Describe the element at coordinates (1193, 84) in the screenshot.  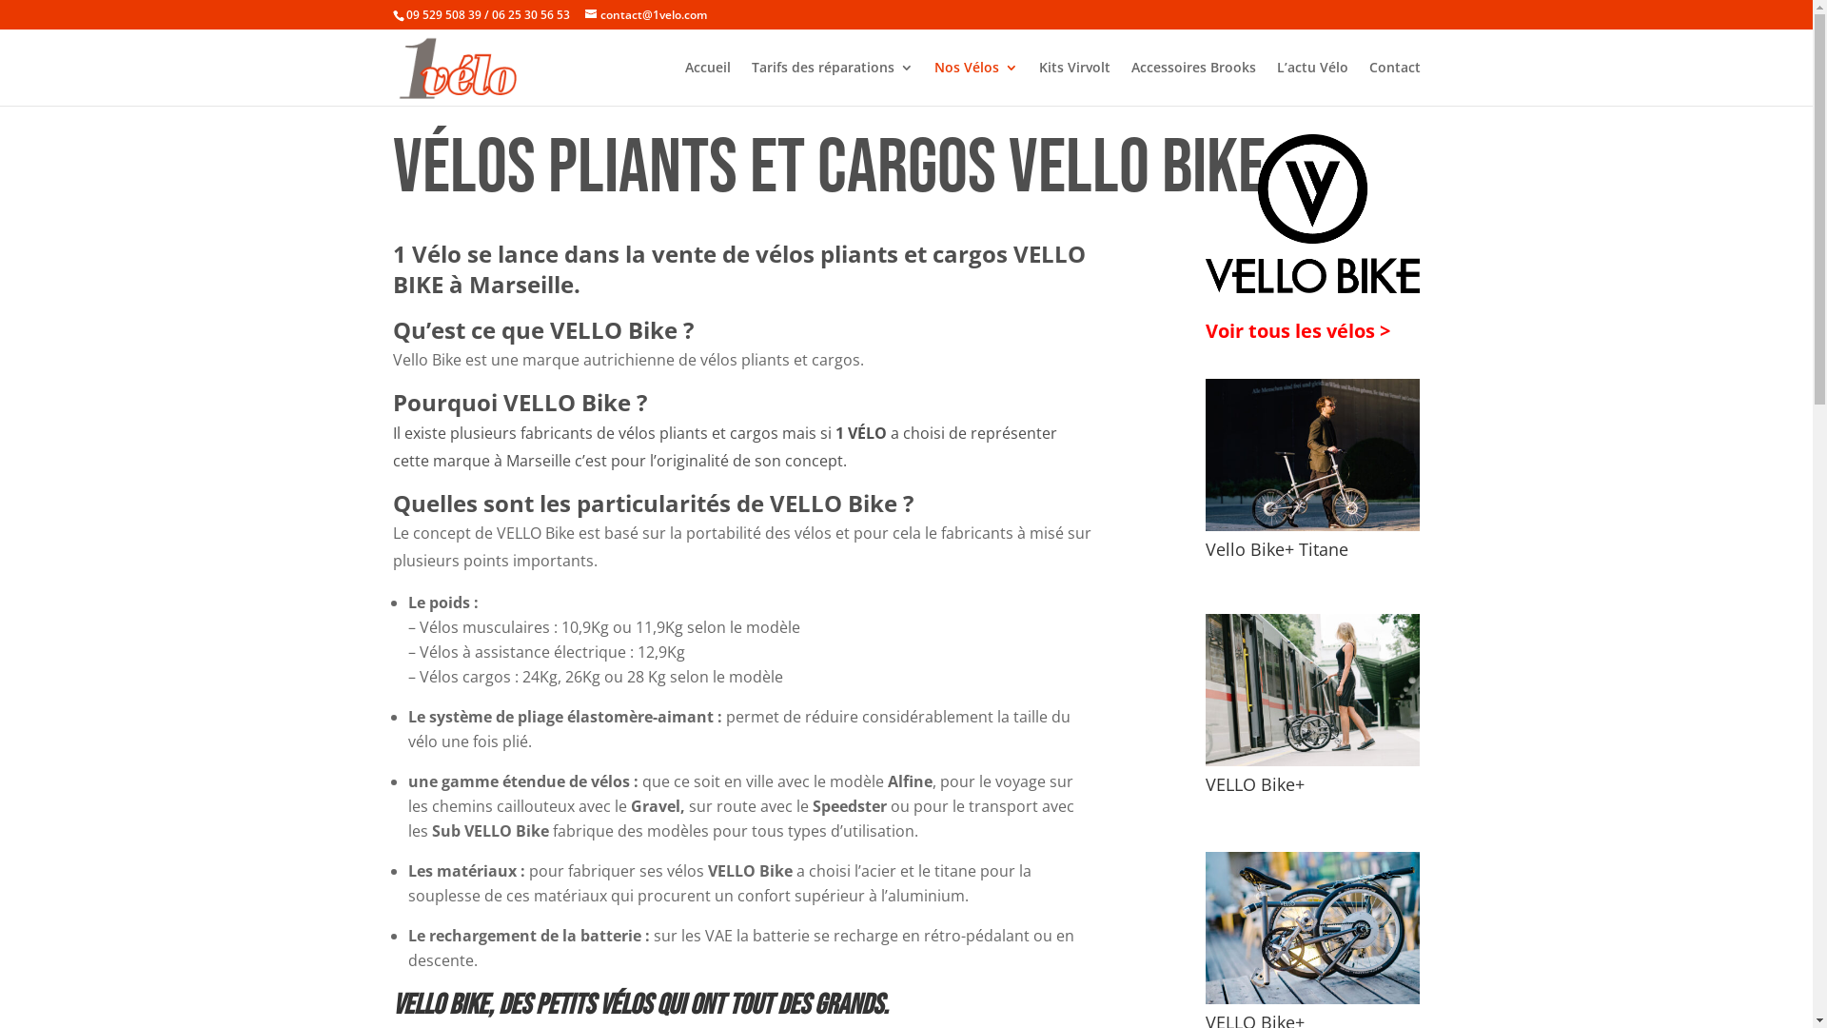
I see `Accessoires Brooks` at that location.